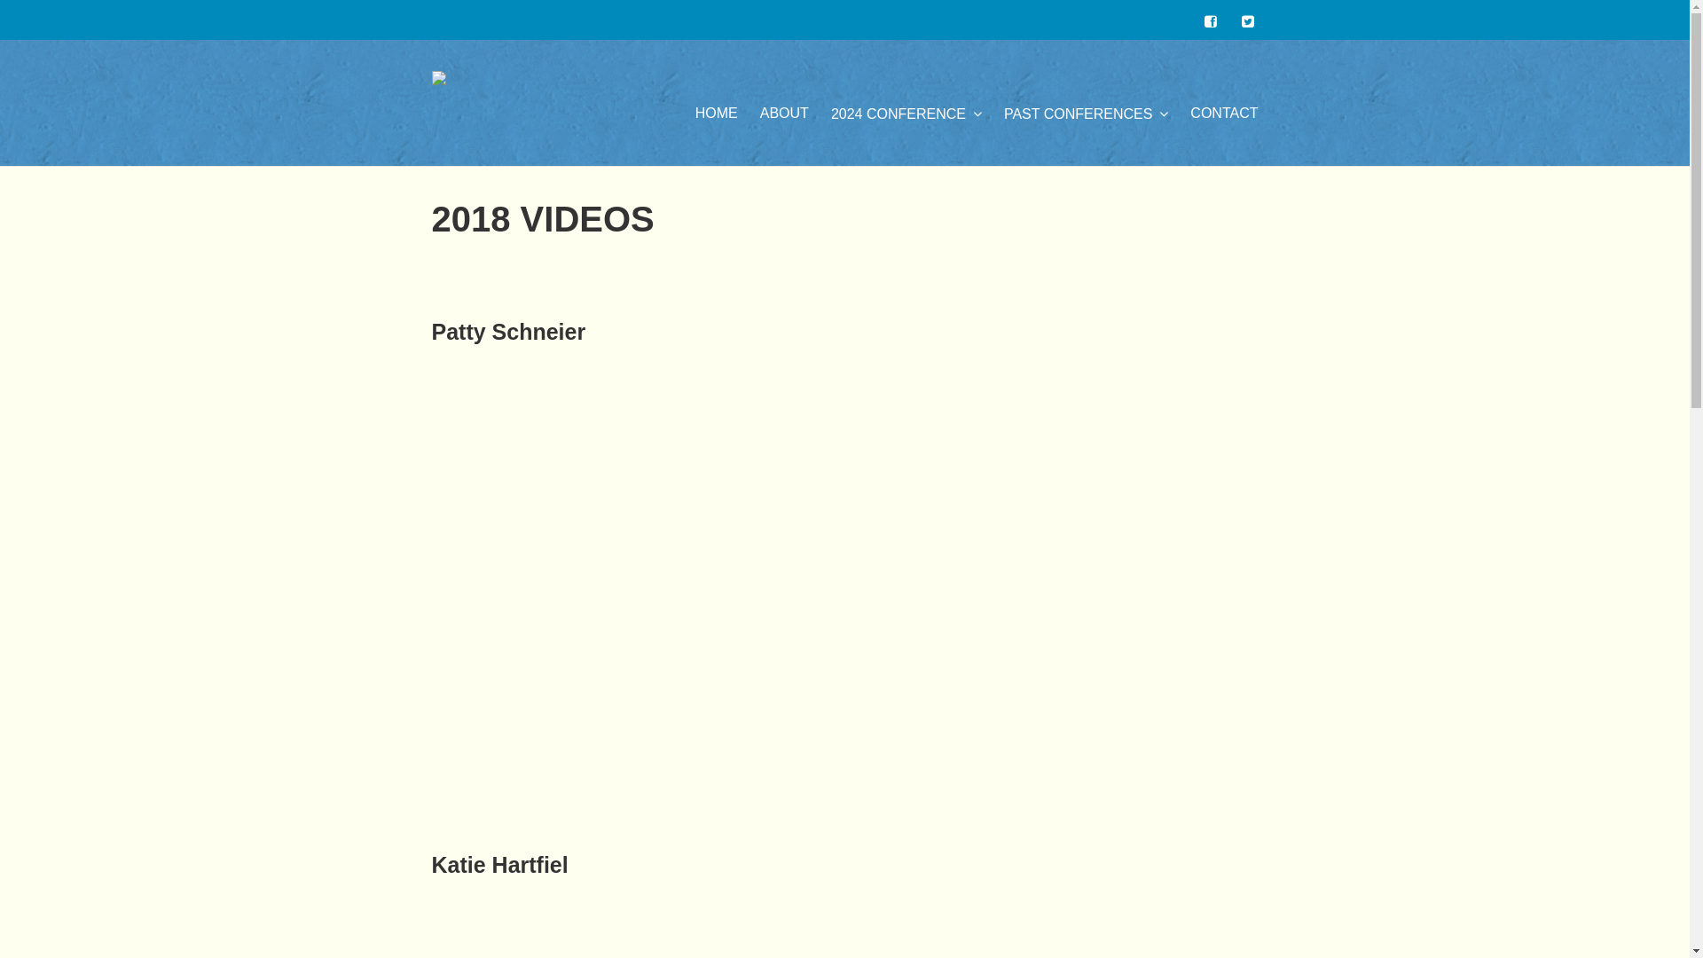  I want to click on PAST CONFERENCES, so click(1086, 133).